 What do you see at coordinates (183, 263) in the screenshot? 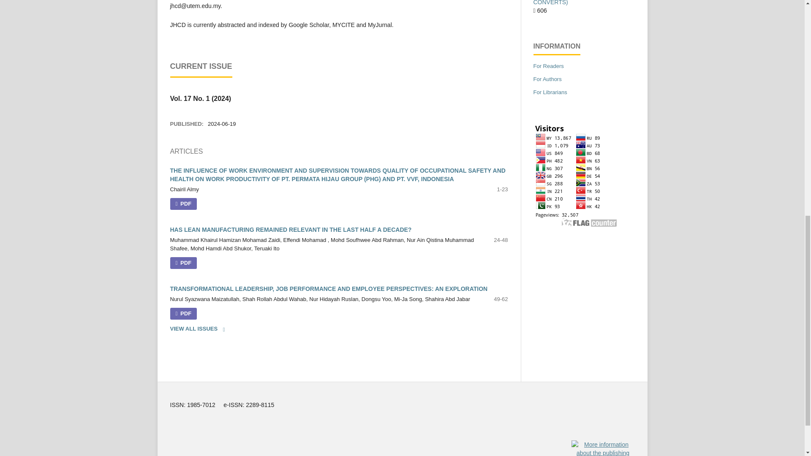
I see `PDF` at bounding box center [183, 263].